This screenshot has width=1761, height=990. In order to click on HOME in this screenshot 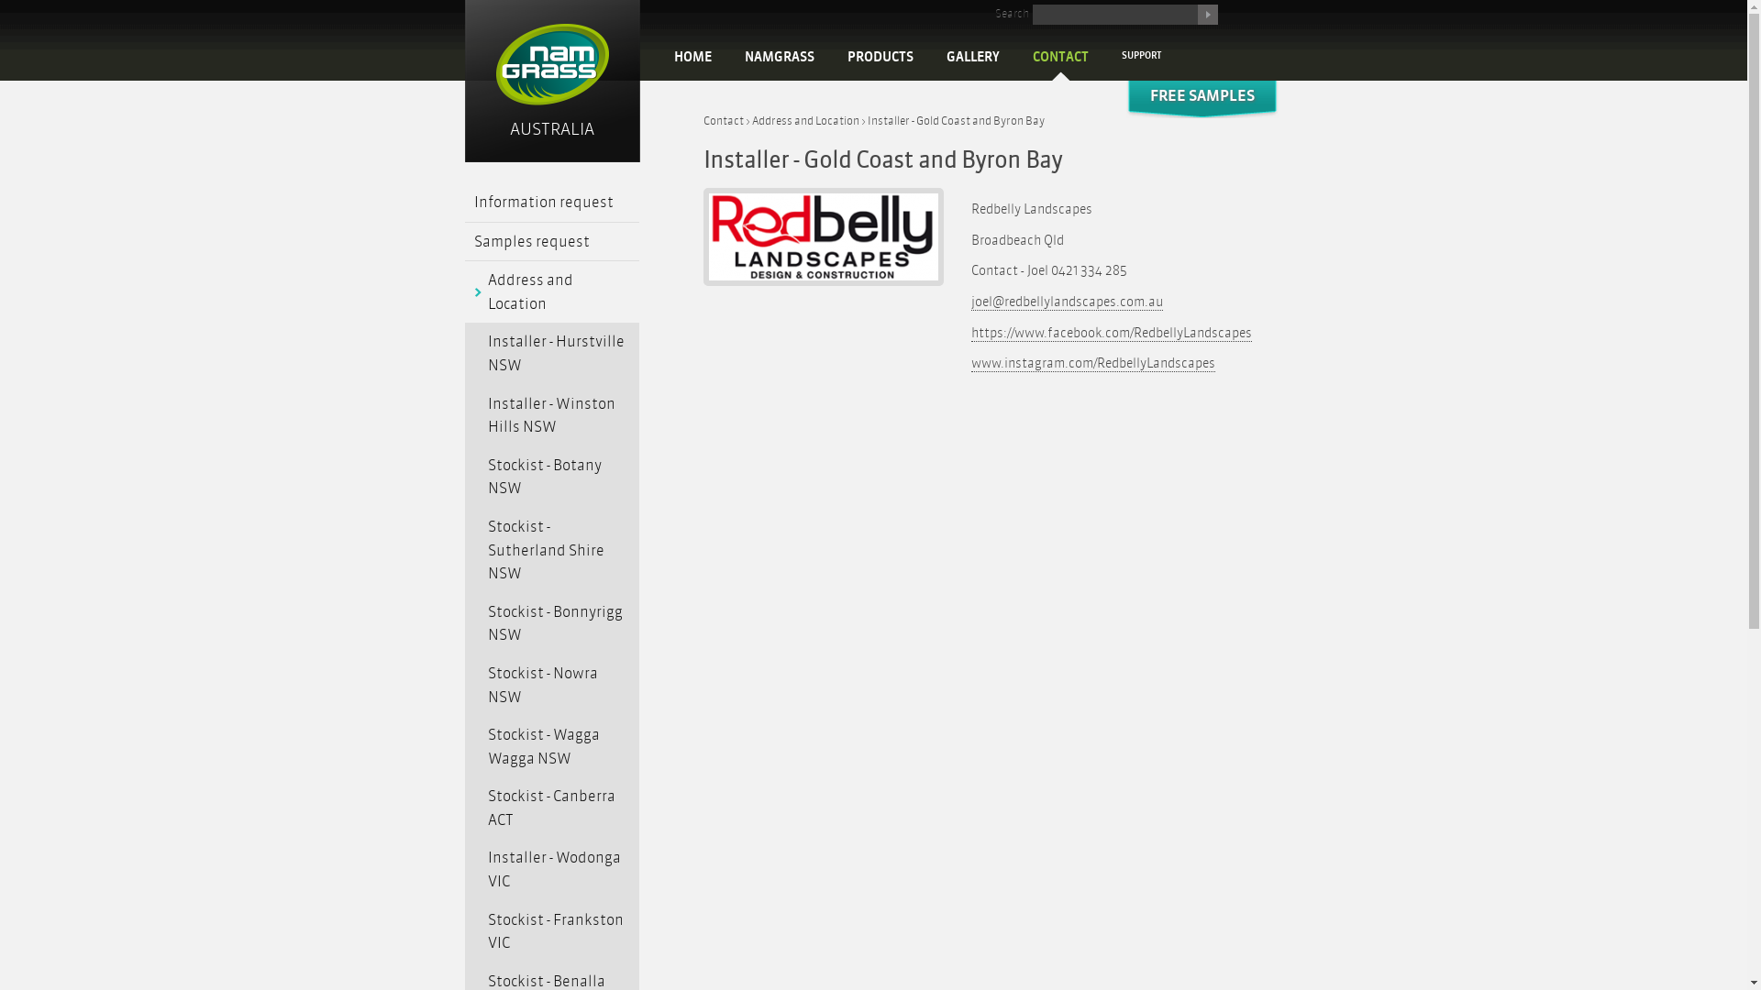, I will do `click(693, 58)`.